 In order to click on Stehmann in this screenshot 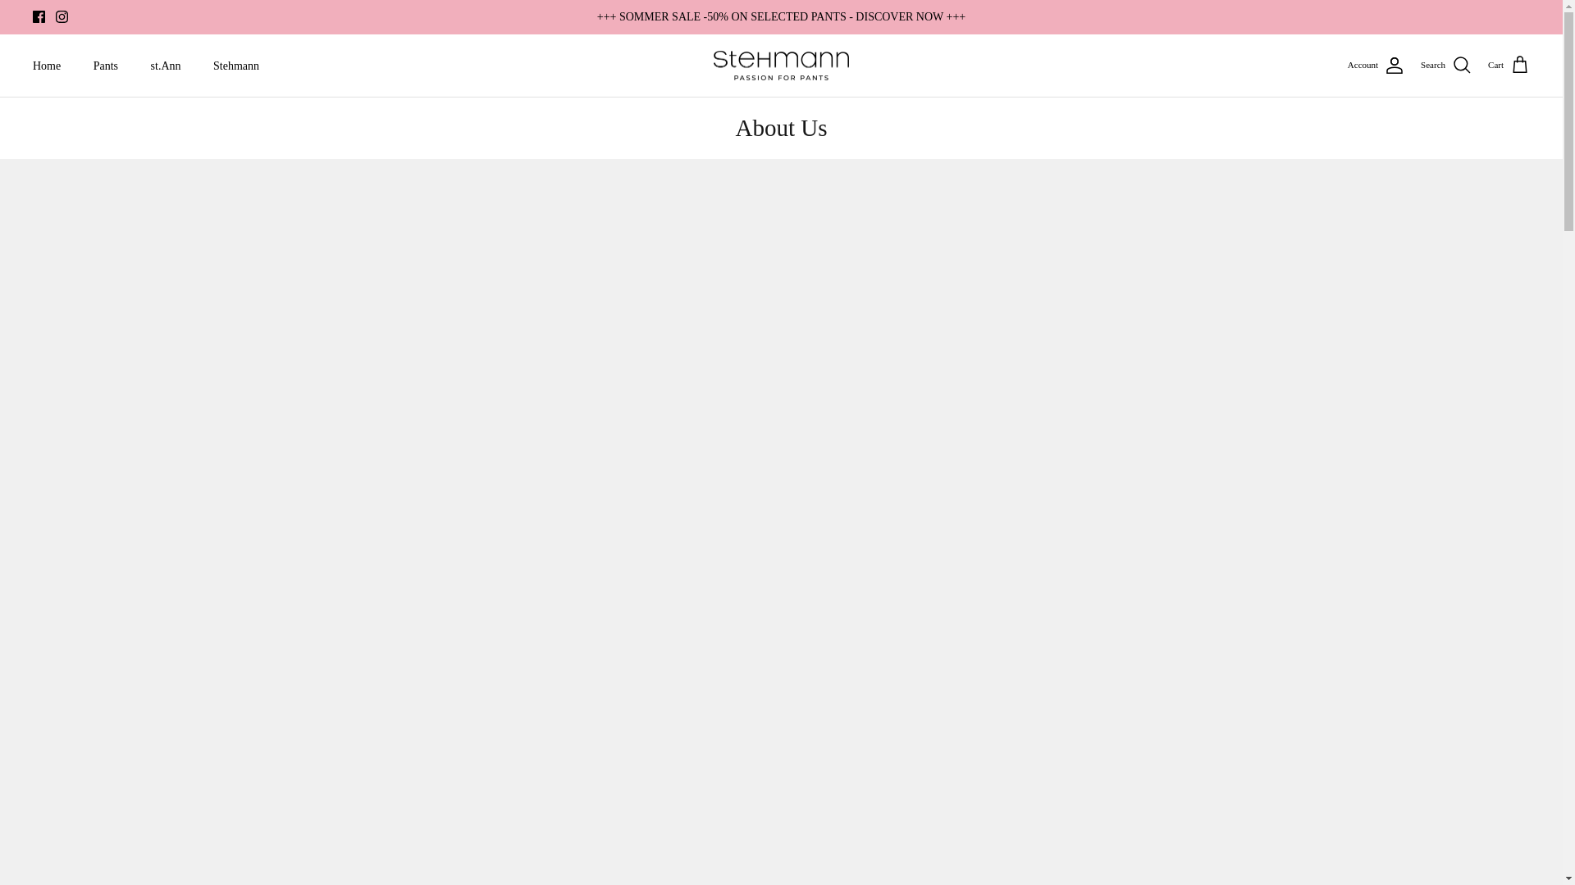, I will do `click(236, 66)`.